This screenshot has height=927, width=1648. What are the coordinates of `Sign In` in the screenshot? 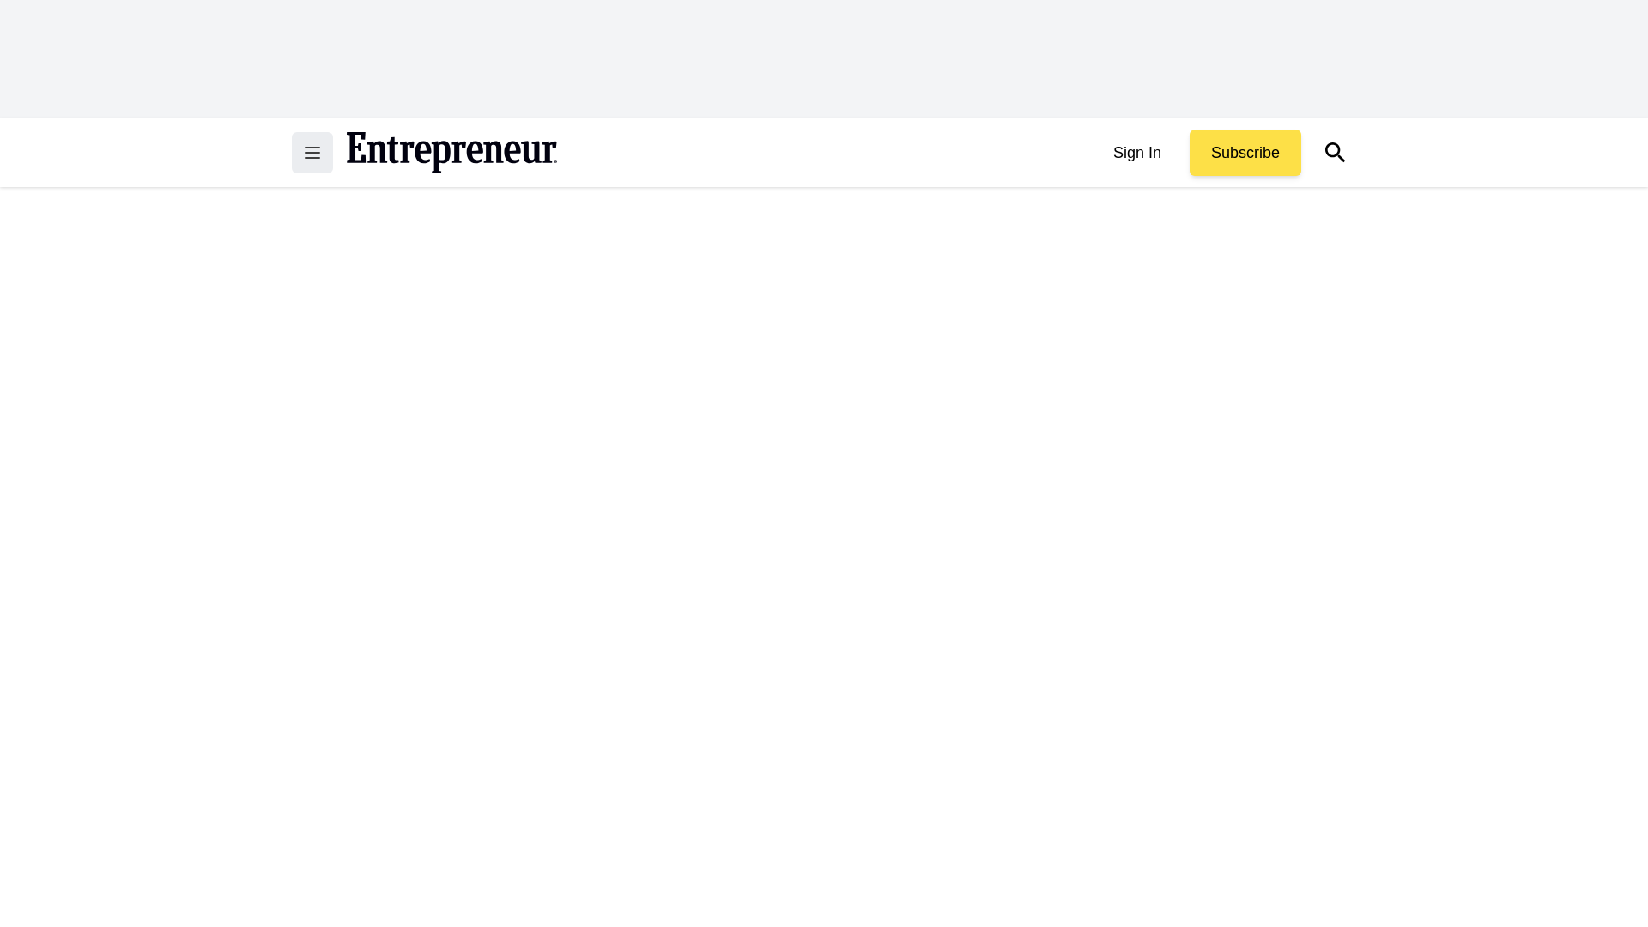 It's located at (1136, 153).